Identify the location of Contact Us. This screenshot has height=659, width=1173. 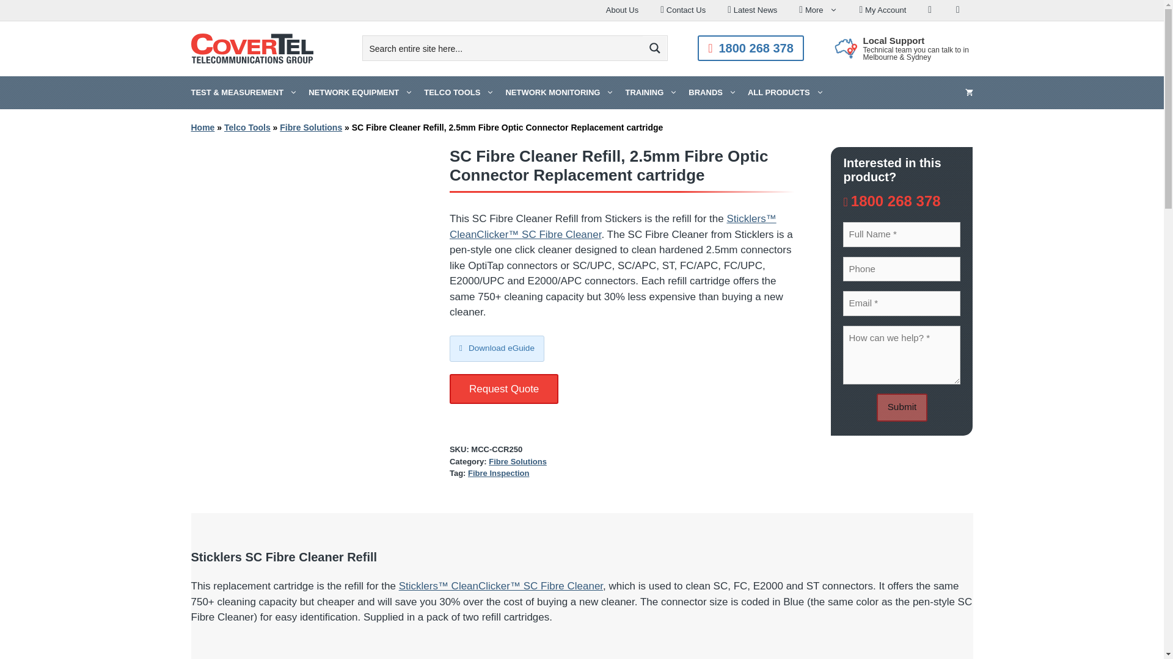
(683, 10).